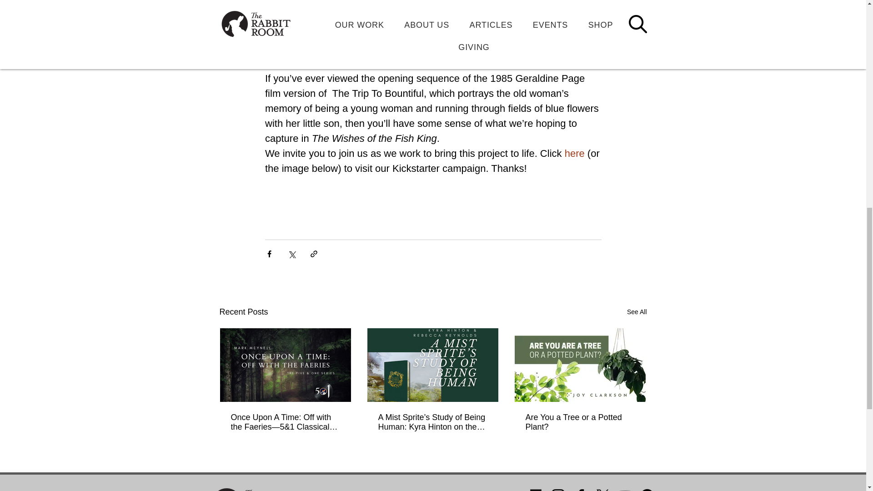 This screenshot has width=873, height=491. Describe the element at coordinates (574, 153) in the screenshot. I see `here` at that location.